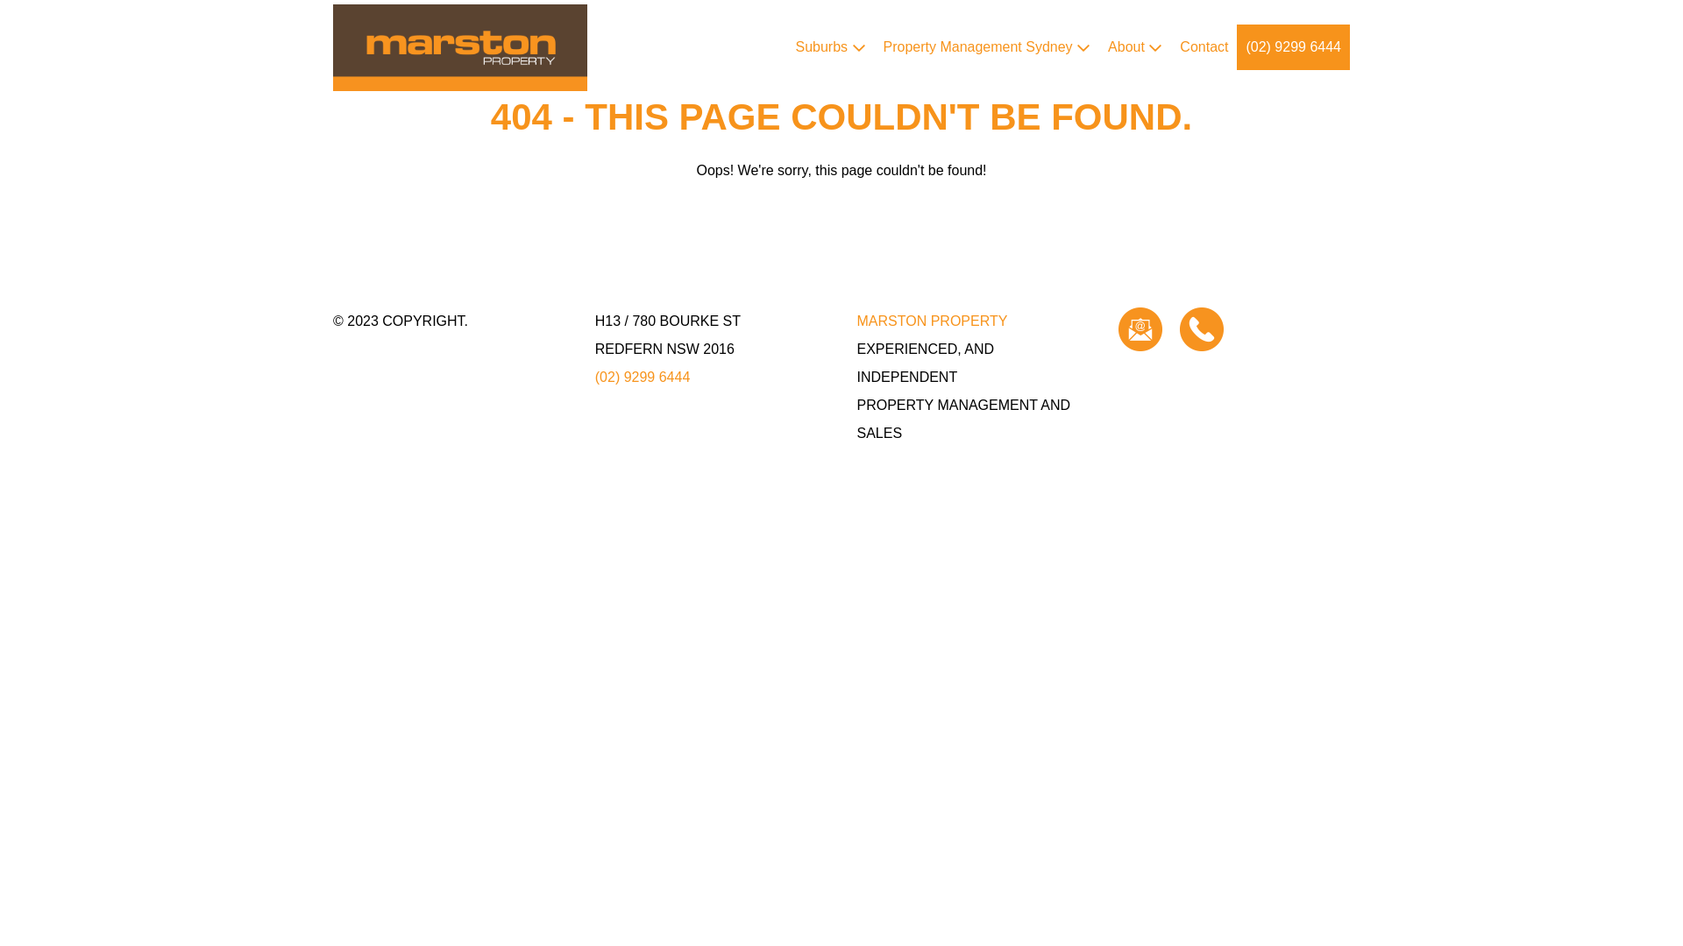 The width and height of the screenshot is (1683, 946). I want to click on About, so click(1135, 47).